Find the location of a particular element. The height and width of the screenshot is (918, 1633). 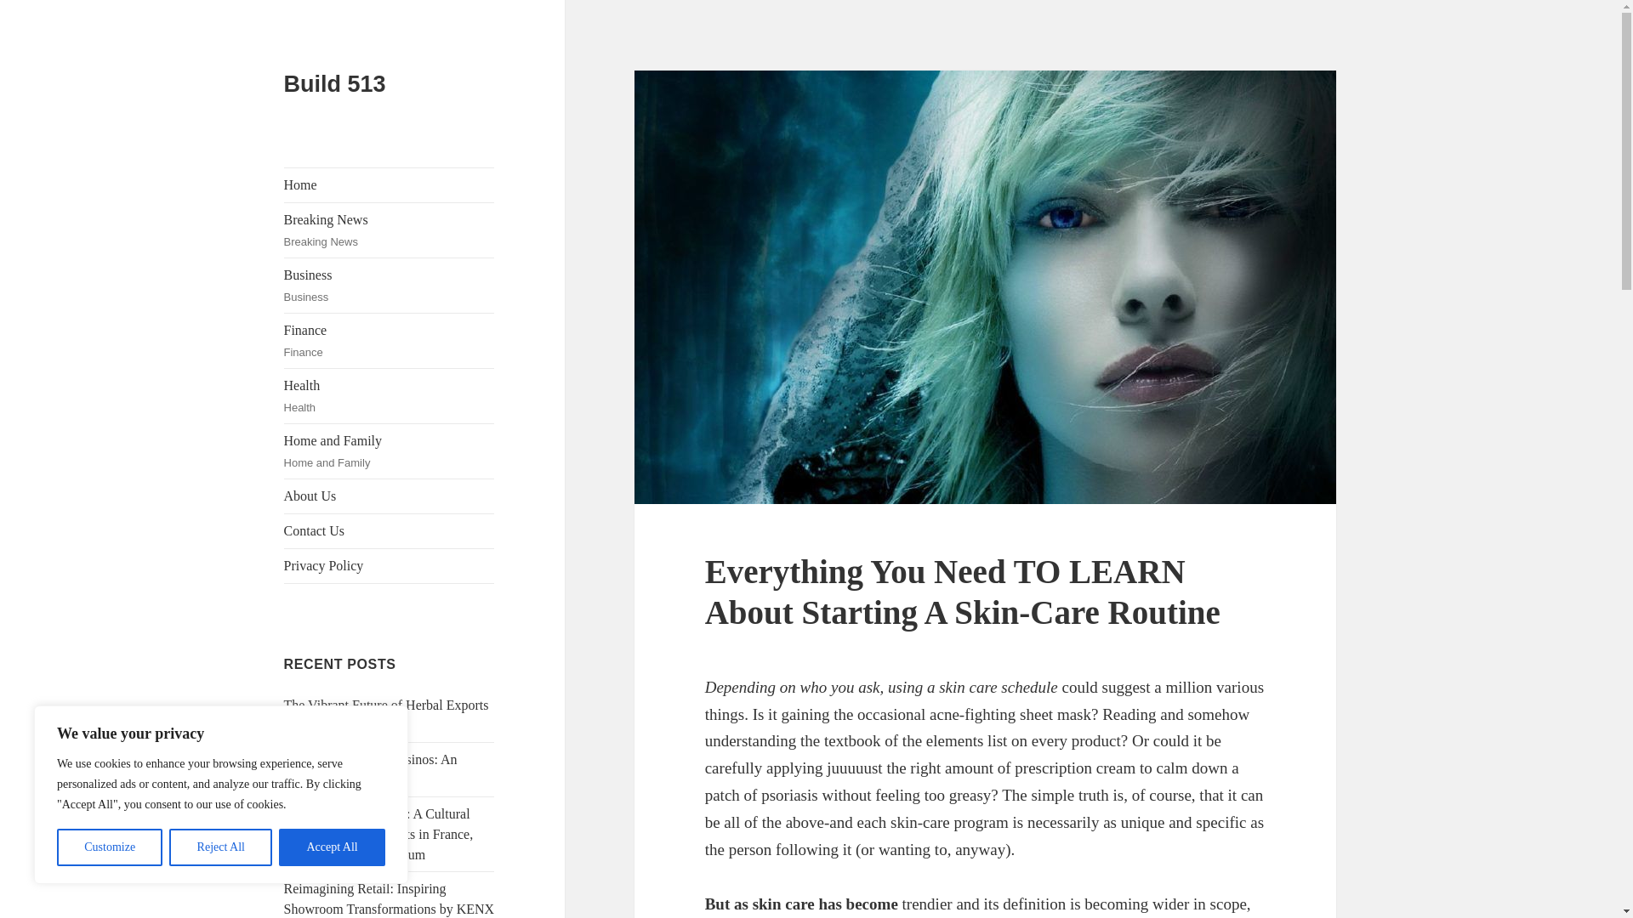

Build 513 is located at coordinates (390, 184).